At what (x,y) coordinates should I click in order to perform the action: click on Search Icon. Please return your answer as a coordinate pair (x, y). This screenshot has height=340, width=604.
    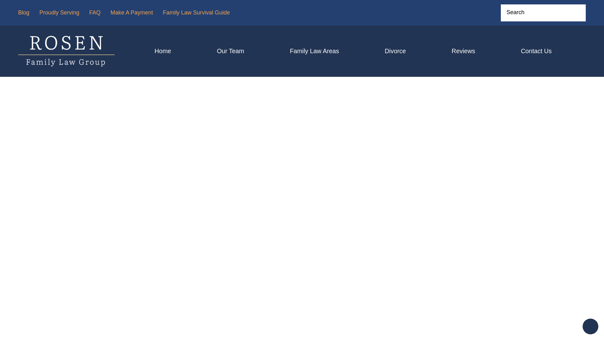
    Looking at the image, I should click on (577, 13).